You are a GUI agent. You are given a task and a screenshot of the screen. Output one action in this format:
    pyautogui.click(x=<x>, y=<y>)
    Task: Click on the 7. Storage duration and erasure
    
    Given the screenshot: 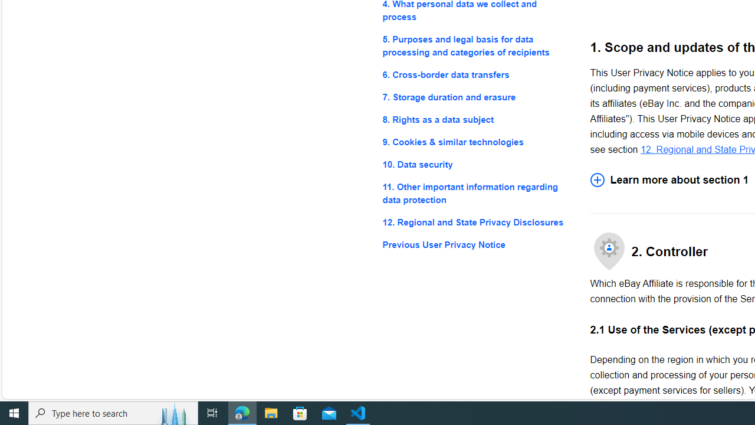 What is the action you would take?
    pyautogui.click(x=477, y=97)
    